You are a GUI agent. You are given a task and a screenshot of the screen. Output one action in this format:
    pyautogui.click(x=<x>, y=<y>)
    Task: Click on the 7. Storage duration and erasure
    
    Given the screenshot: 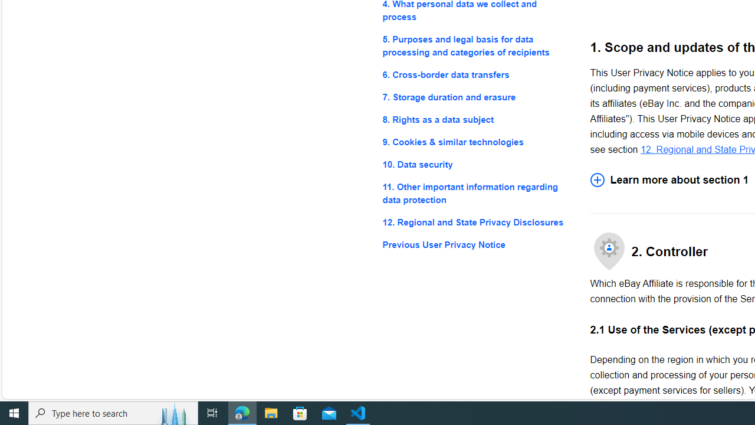 What is the action you would take?
    pyautogui.click(x=477, y=97)
    